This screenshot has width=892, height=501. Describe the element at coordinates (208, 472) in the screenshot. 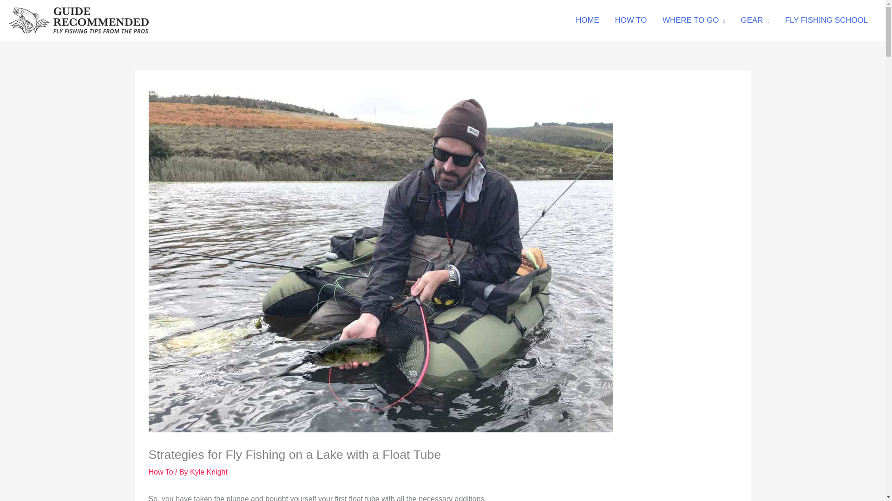

I see `View all posts by Kyle Knight` at that location.